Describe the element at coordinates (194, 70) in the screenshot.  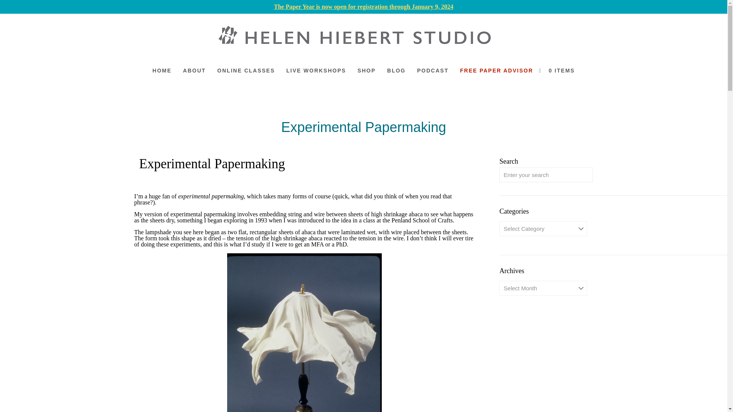
I see `ABOUT` at that location.